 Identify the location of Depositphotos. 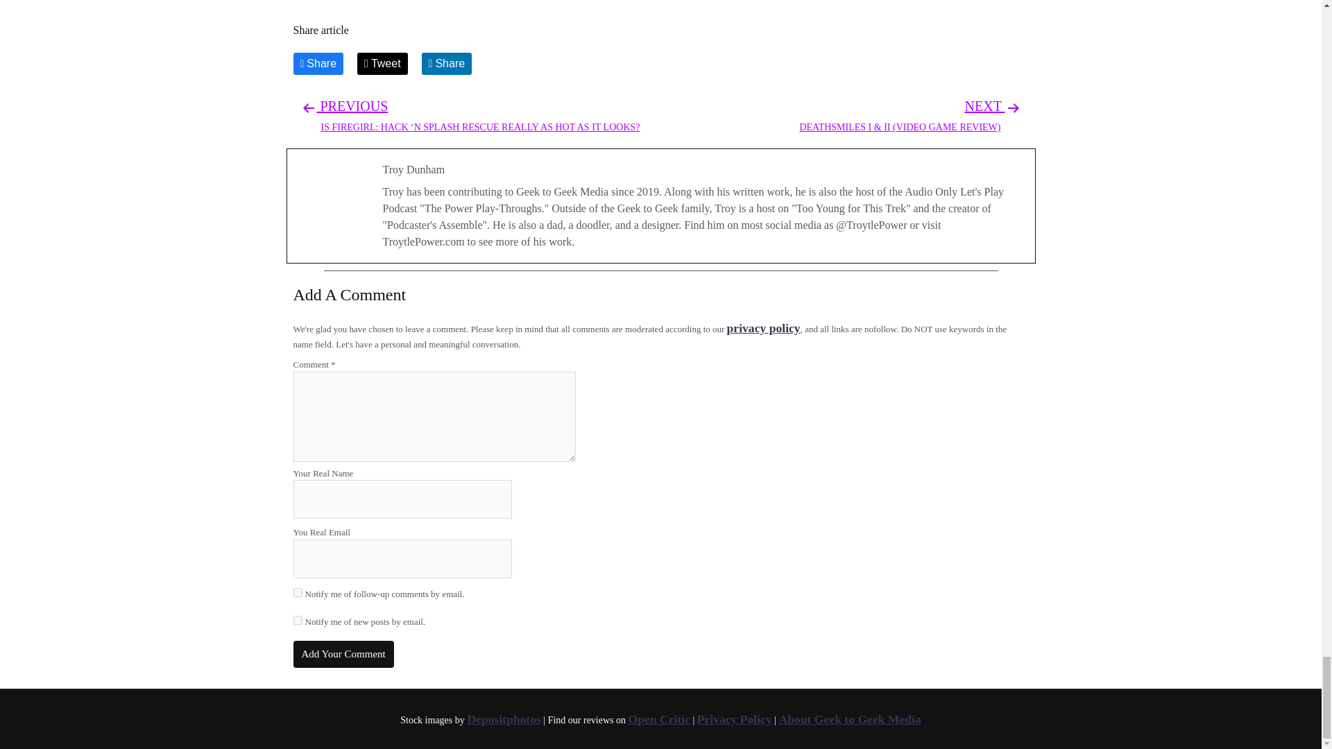
(504, 718).